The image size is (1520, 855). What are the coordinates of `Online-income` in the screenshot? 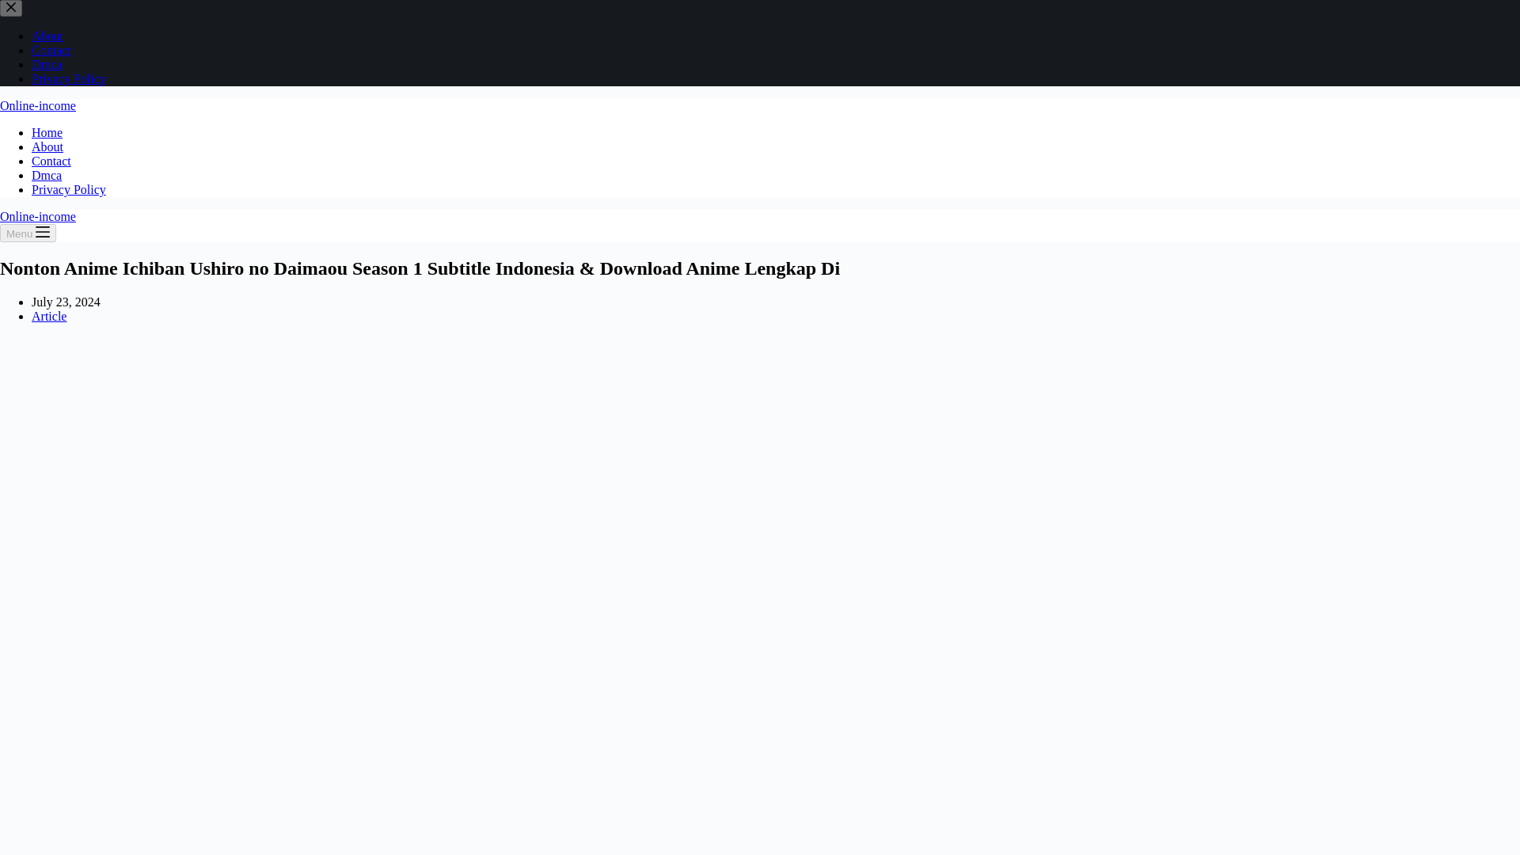 It's located at (38, 215).